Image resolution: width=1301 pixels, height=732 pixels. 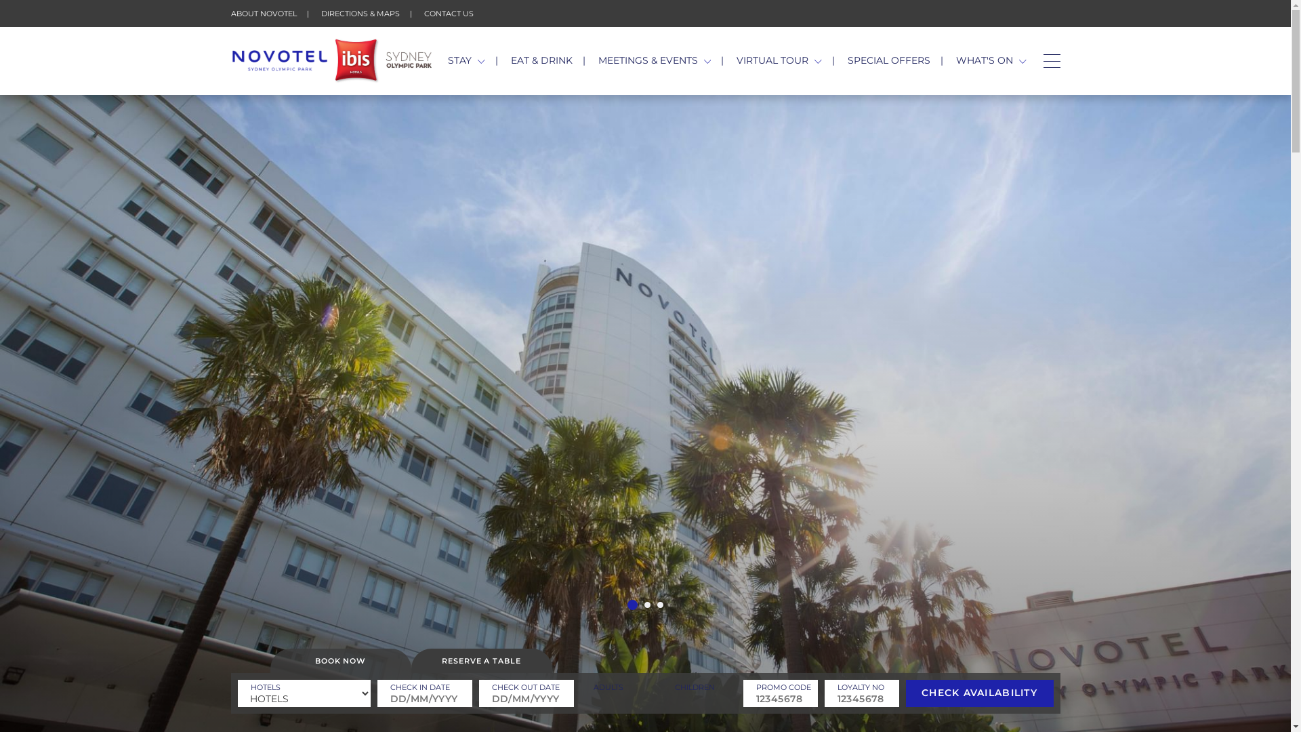 I want to click on VIRTUAL TOUR, so click(x=779, y=60).